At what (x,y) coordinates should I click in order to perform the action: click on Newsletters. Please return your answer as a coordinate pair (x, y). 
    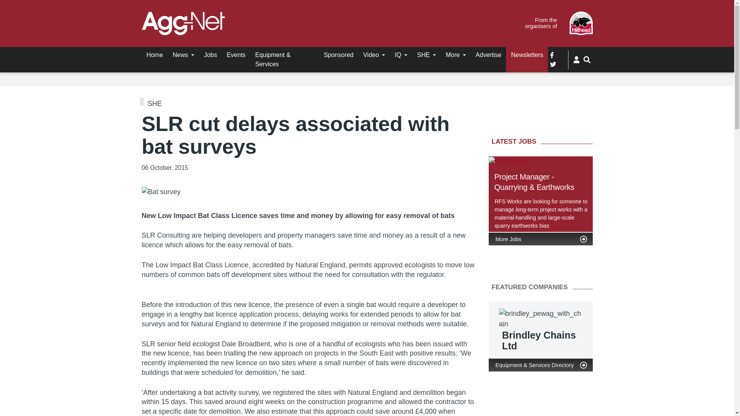
    Looking at the image, I should click on (527, 55).